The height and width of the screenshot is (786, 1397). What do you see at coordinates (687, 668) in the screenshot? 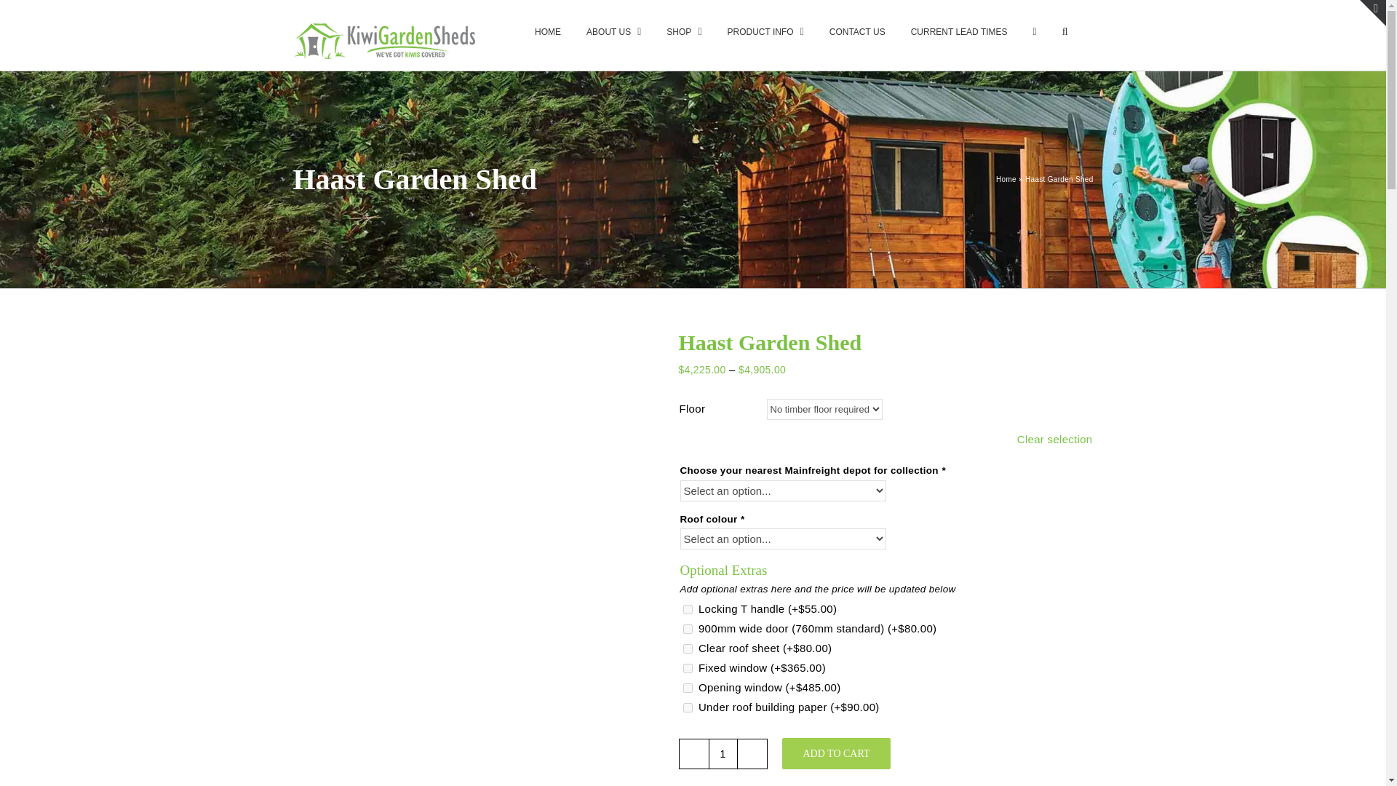
I see `fixed-window` at bounding box center [687, 668].